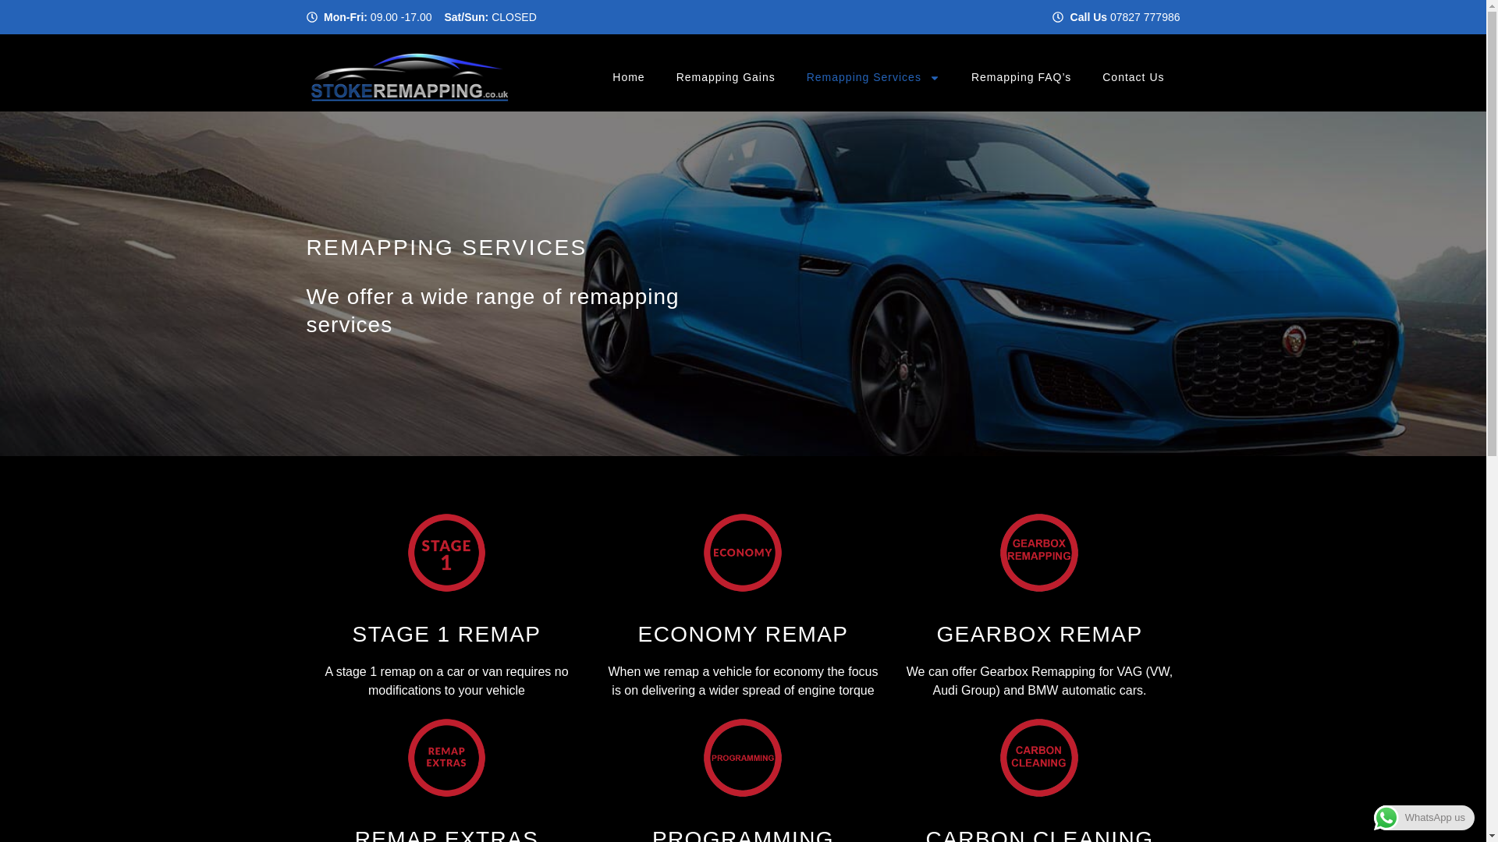 The width and height of the screenshot is (1498, 842). What do you see at coordinates (743, 635) in the screenshot?
I see `ECONOMY REMAP` at bounding box center [743, 635].